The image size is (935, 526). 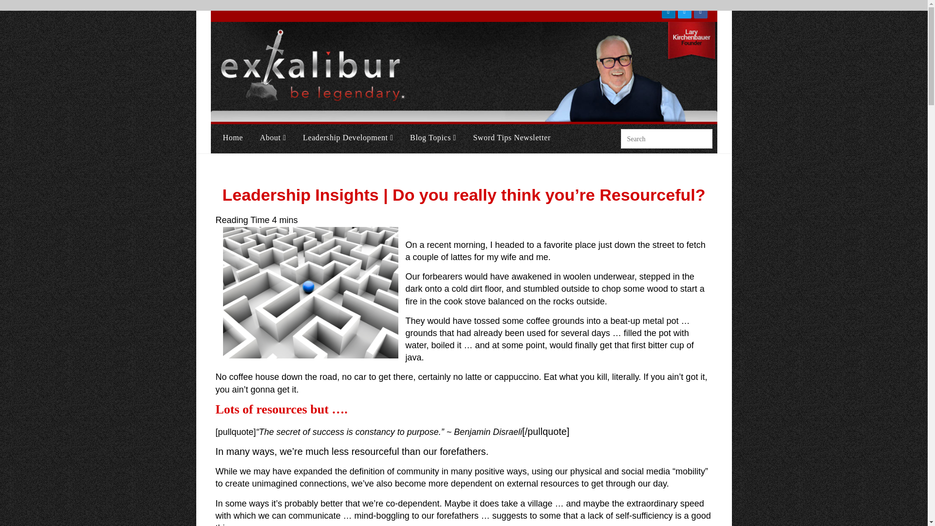 I want to click on Sword Tips Newsletter, so click(x=512, y=137).